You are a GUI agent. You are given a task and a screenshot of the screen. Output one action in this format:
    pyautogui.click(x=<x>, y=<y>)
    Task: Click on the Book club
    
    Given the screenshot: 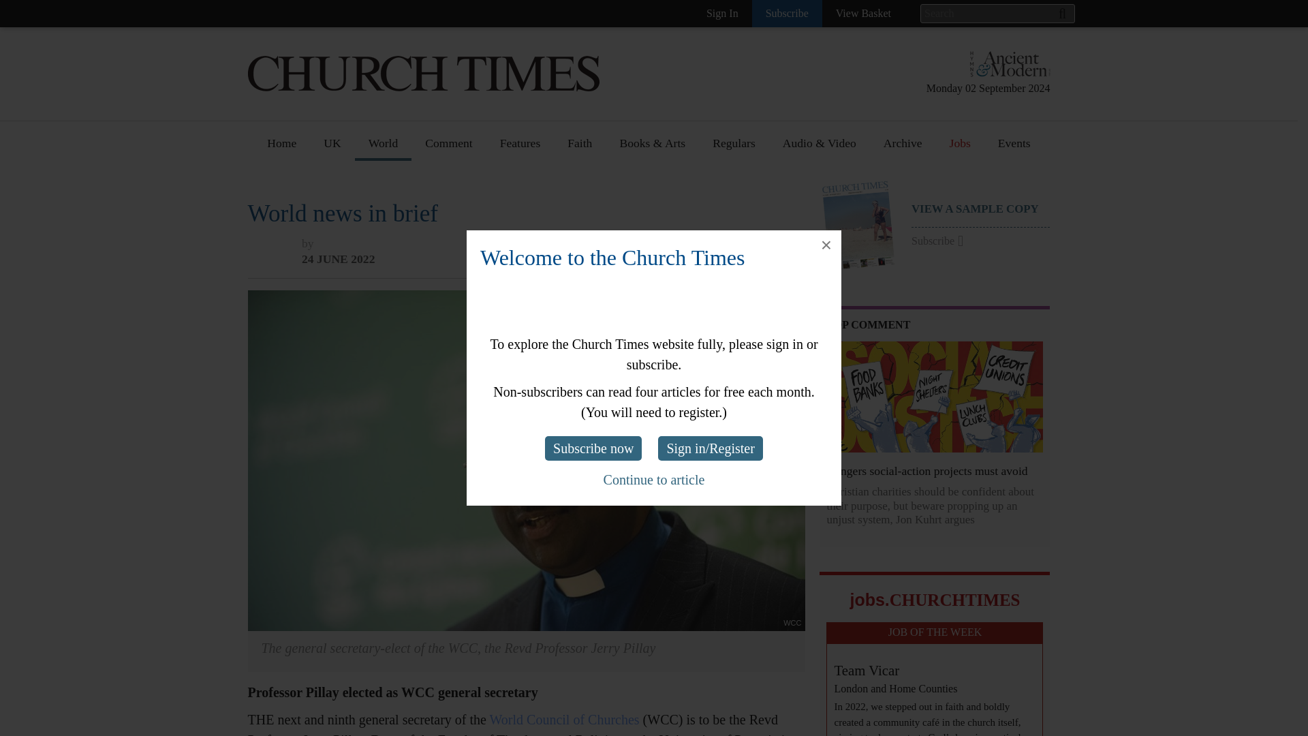 What is the action you would take?
    pyautogui.click(x=644, y=234)
    